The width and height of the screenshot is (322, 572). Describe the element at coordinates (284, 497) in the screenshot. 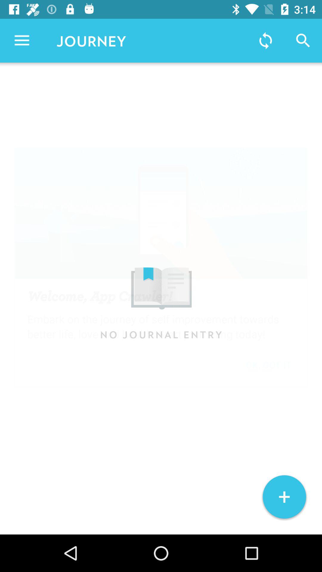

I see `select + at the bottom right corner` at that location.